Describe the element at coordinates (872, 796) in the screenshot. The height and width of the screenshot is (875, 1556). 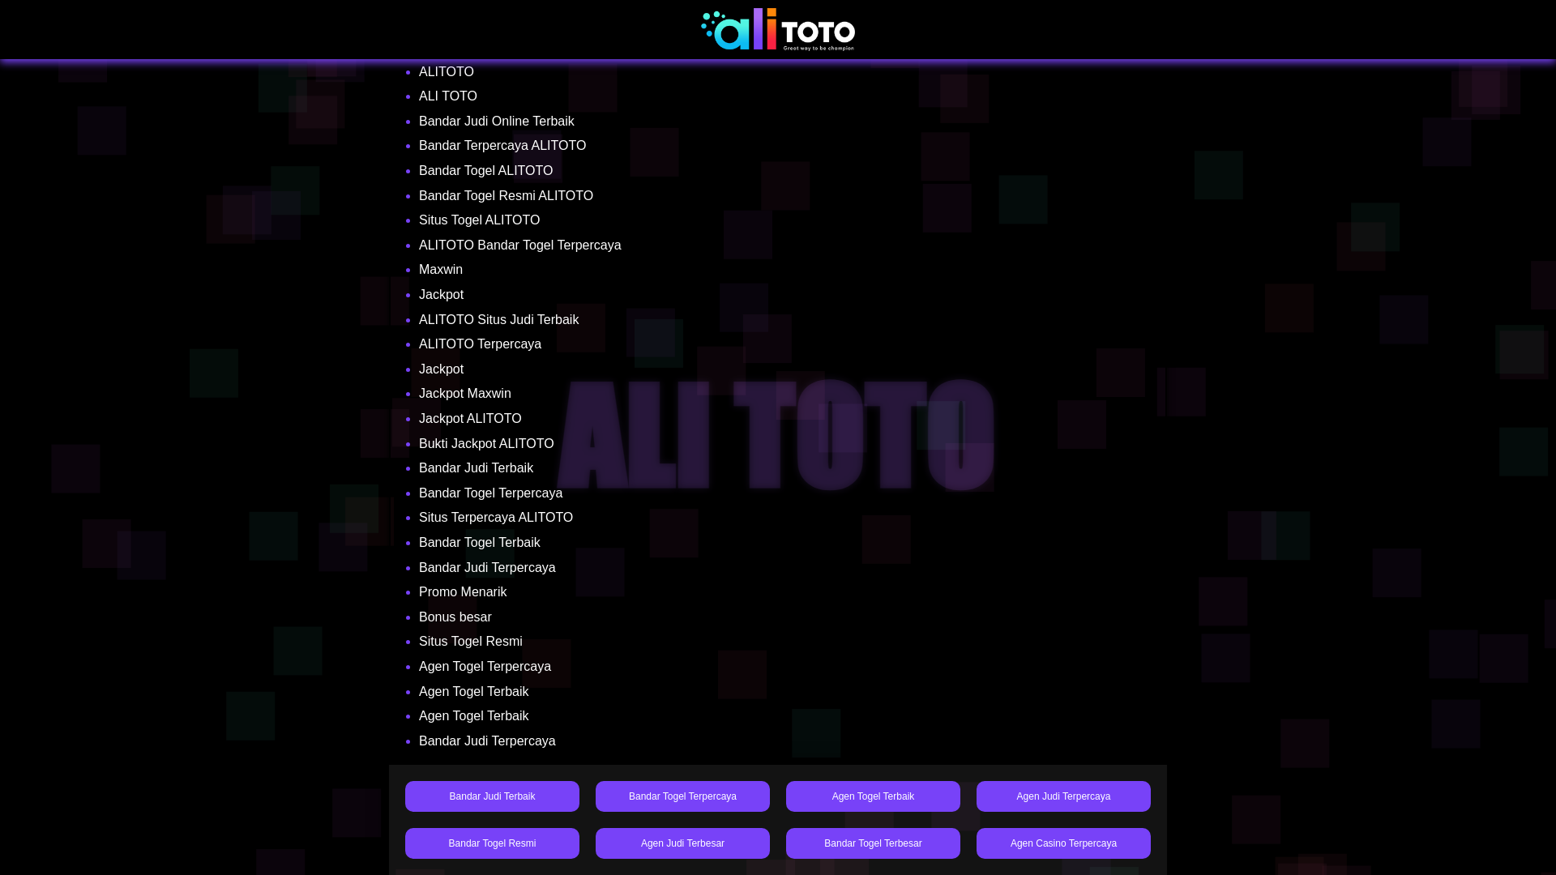
I see `Agen Togel Terbaik` at that location.